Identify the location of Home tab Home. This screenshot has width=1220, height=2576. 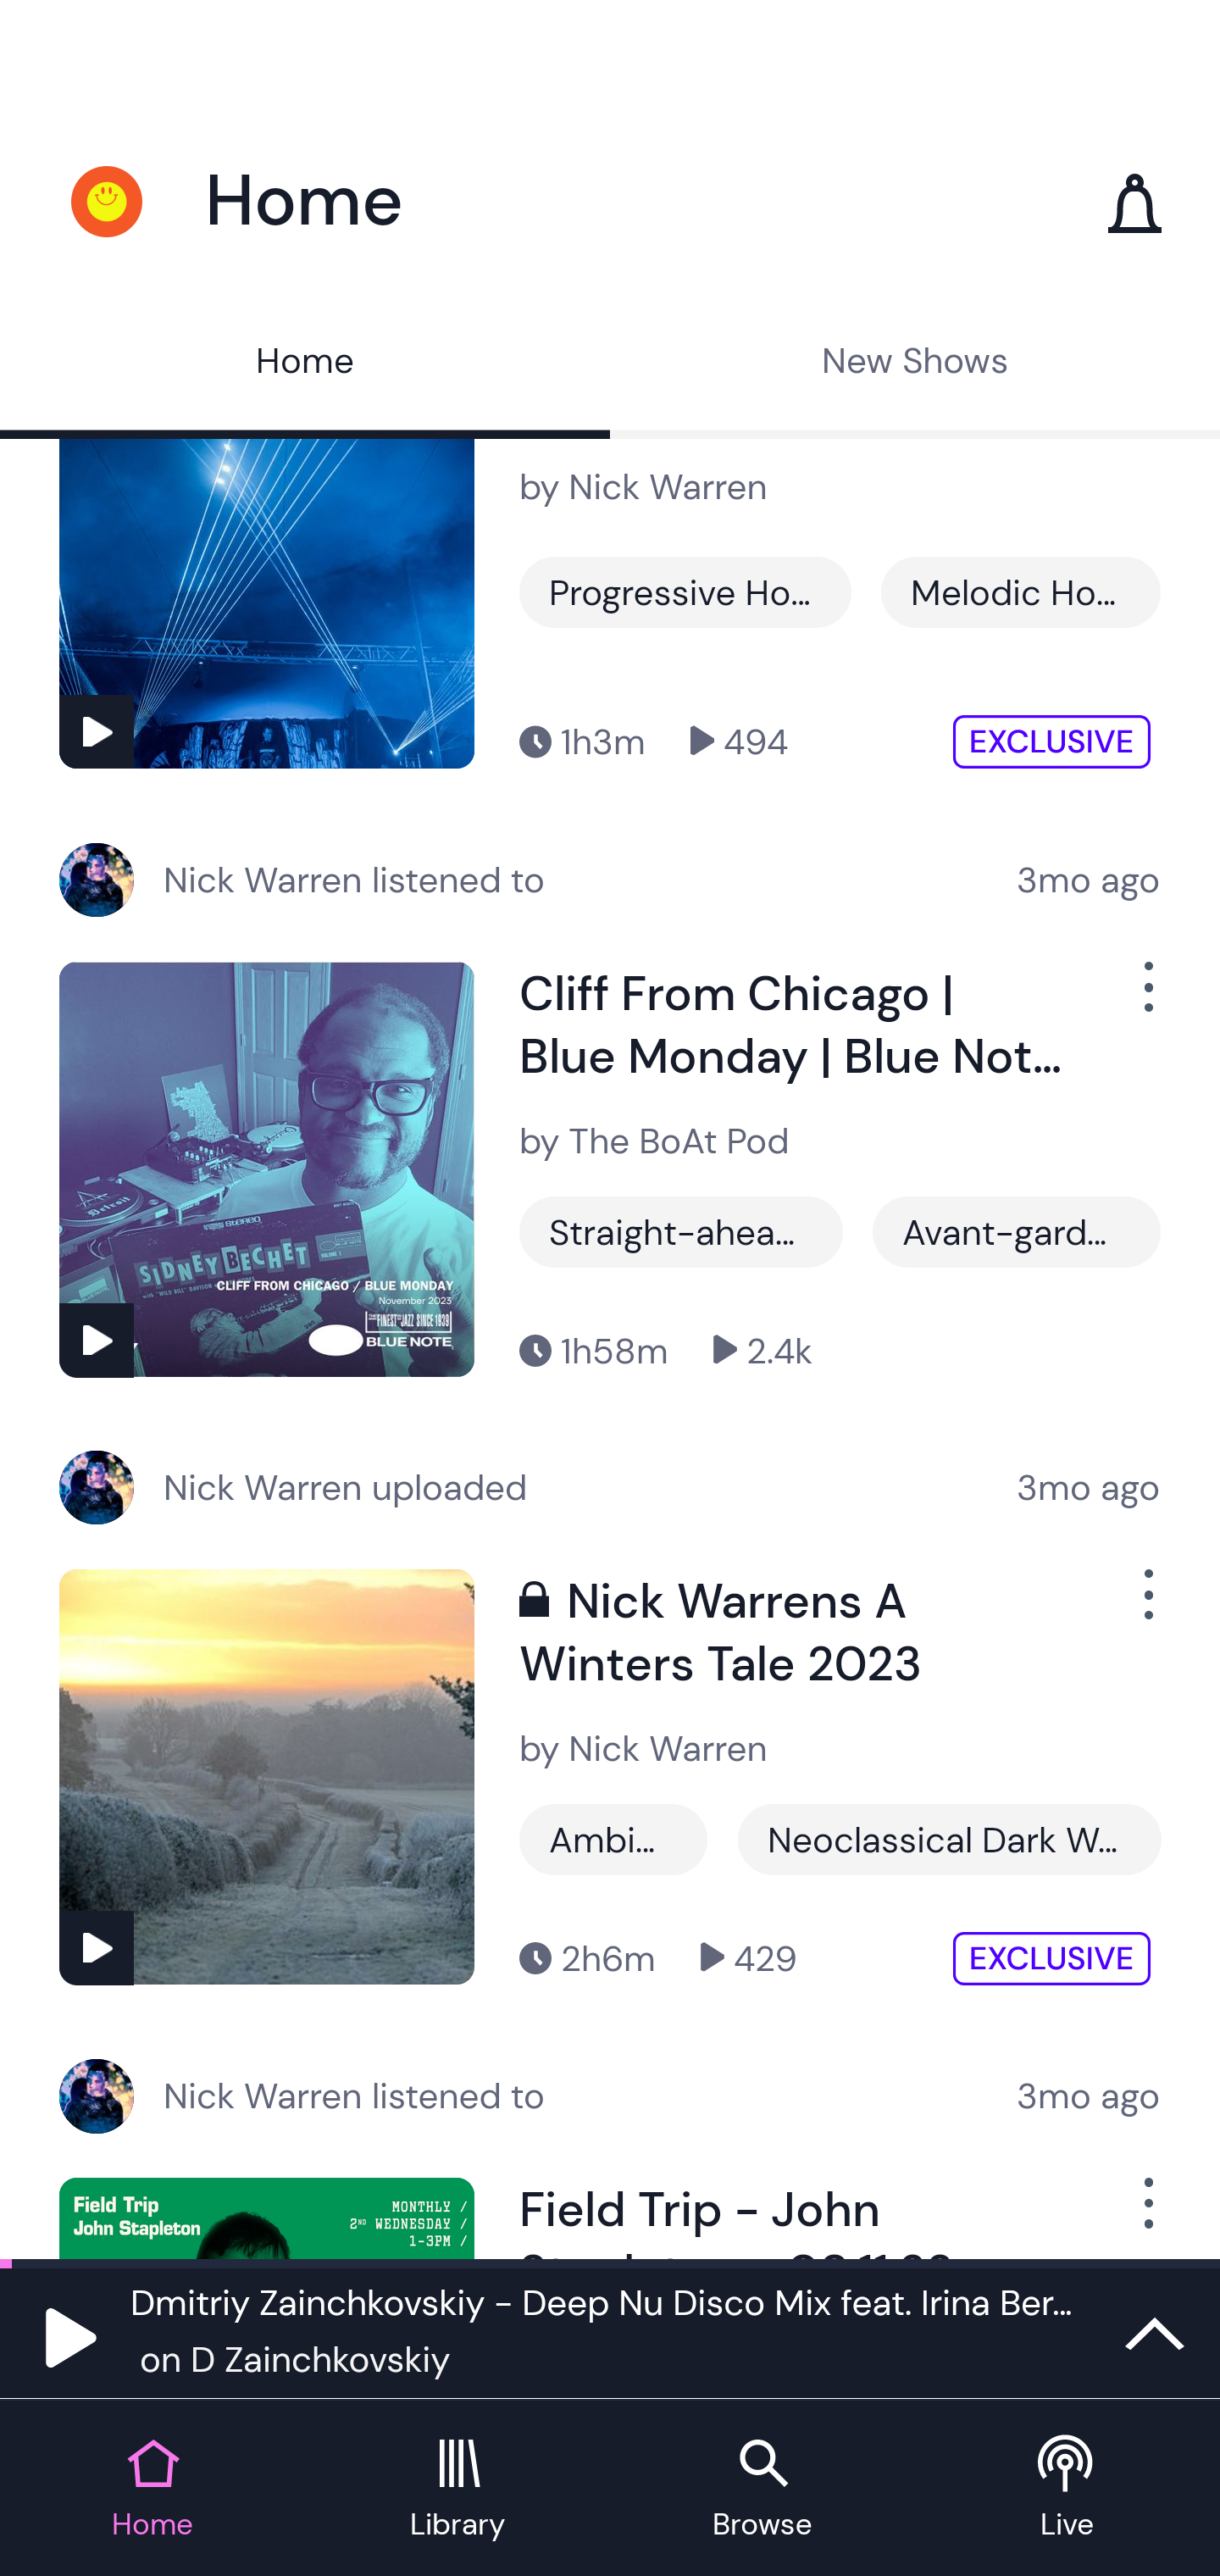
(152, 2490).